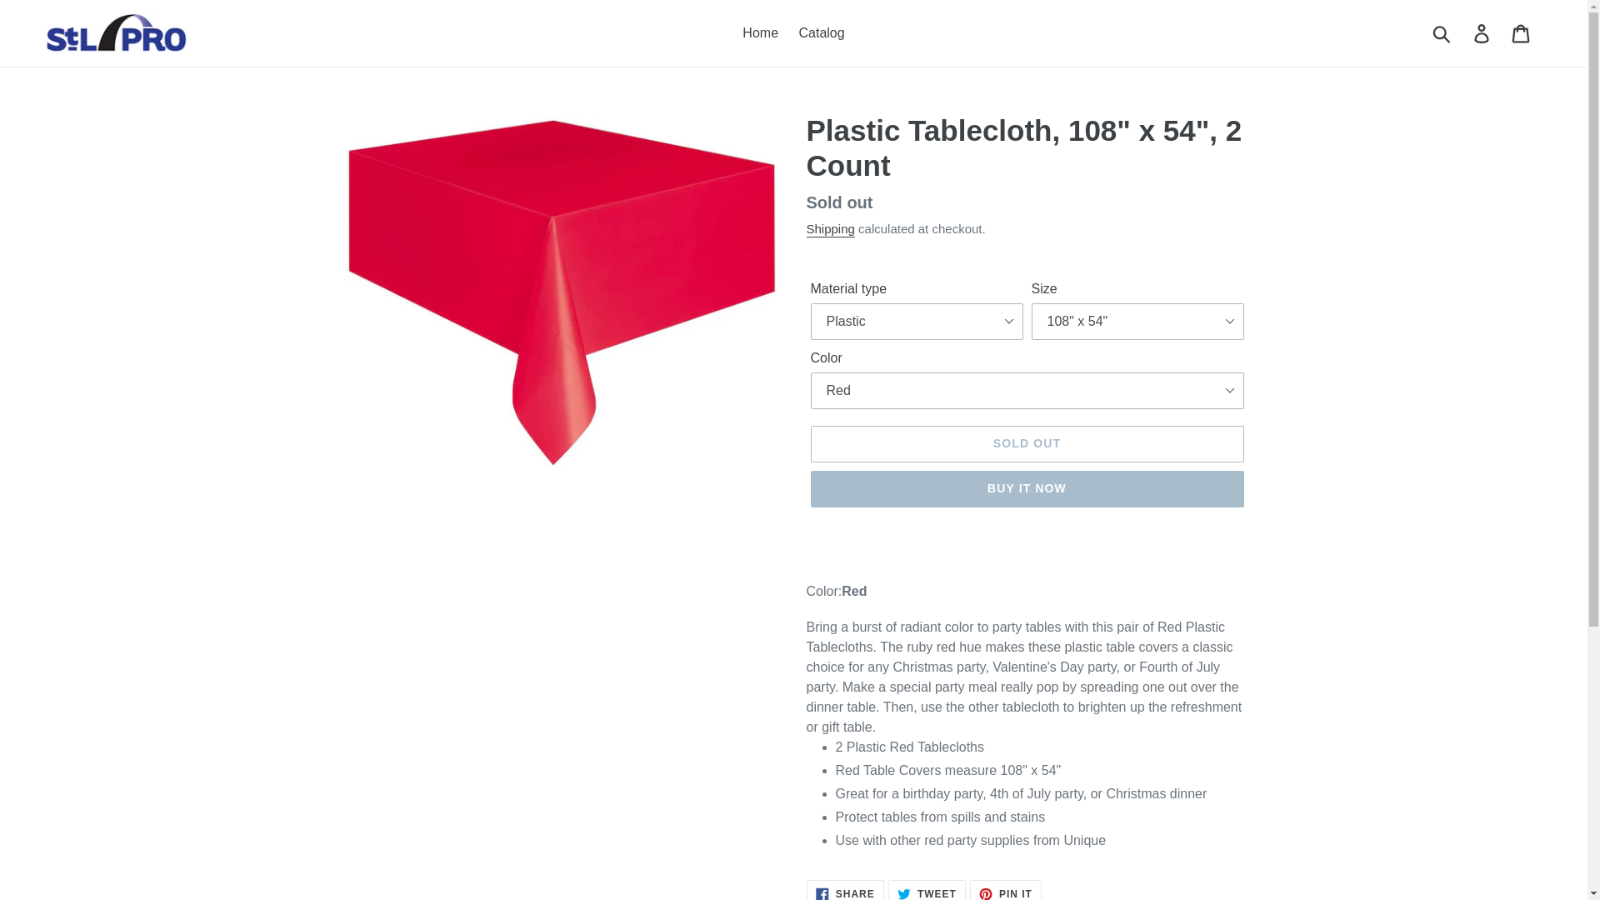  Describe the element at coordinates (927, 890) in the screenshot. I see `BUY IT NOW` at that location.